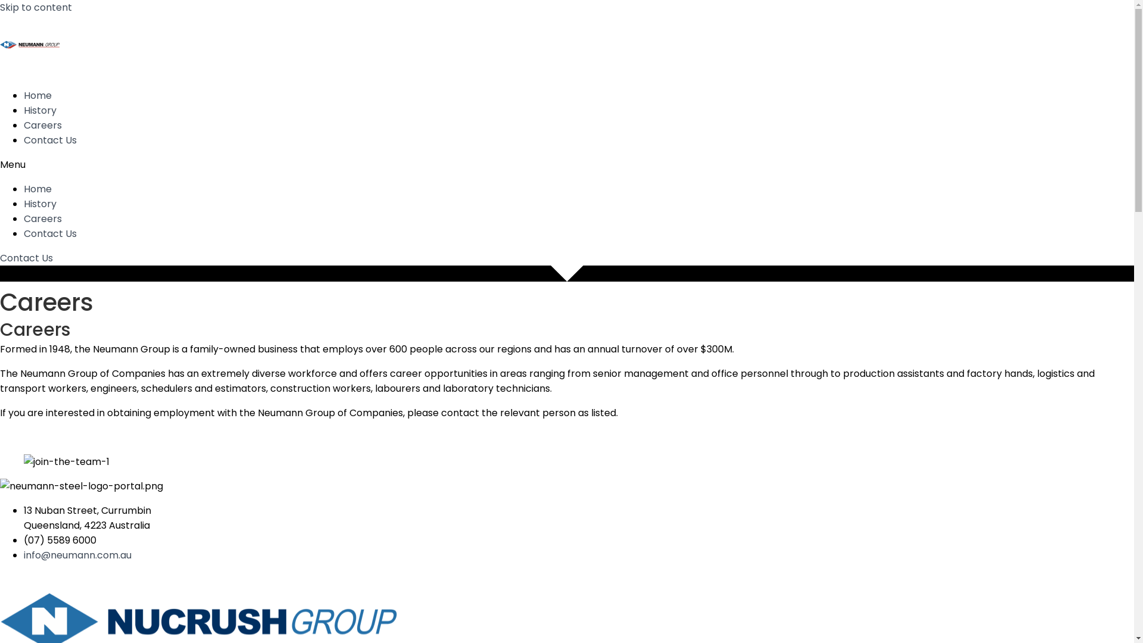 This screenshot has width=1143, height=643. Describe the element at coordinates (38, 95) in the screenshot. I see `Home` at that location.